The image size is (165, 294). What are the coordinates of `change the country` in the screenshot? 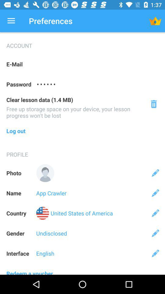 It's located at (155, 213).